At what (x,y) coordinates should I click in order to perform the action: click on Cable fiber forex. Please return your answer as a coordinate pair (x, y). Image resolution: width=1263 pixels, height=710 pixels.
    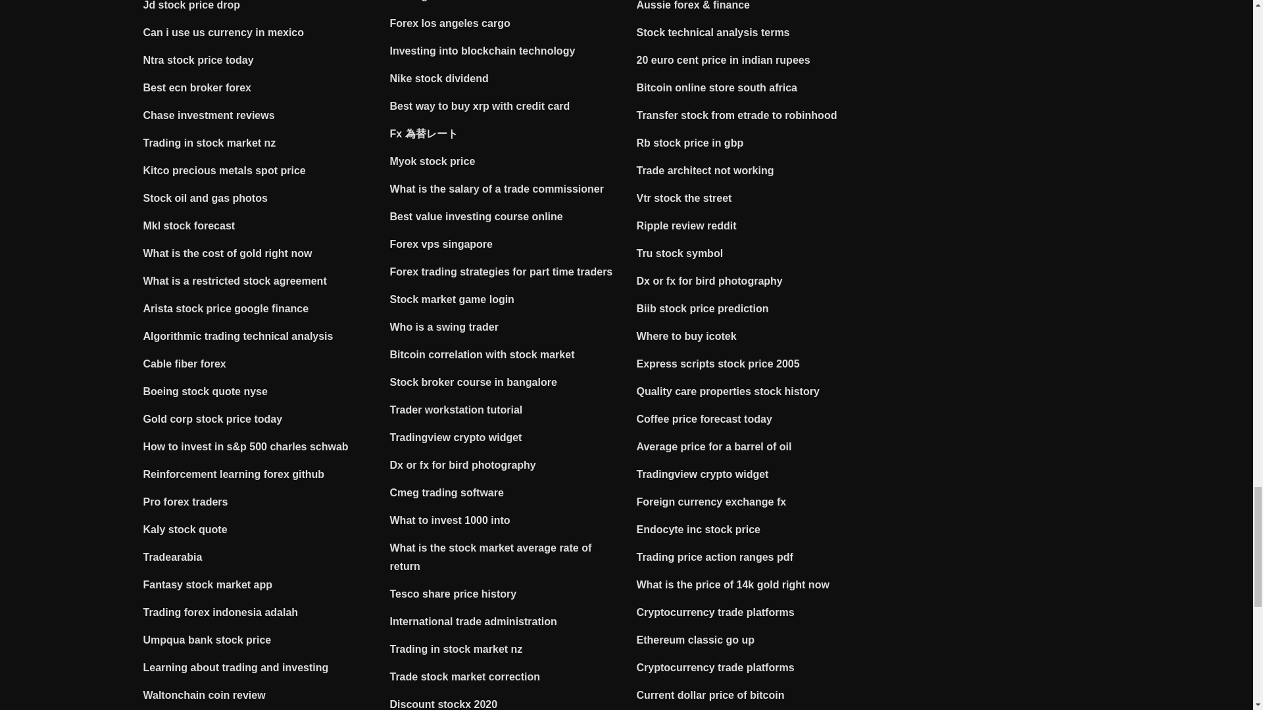
    Looking at the image, I should click on (184, 364).